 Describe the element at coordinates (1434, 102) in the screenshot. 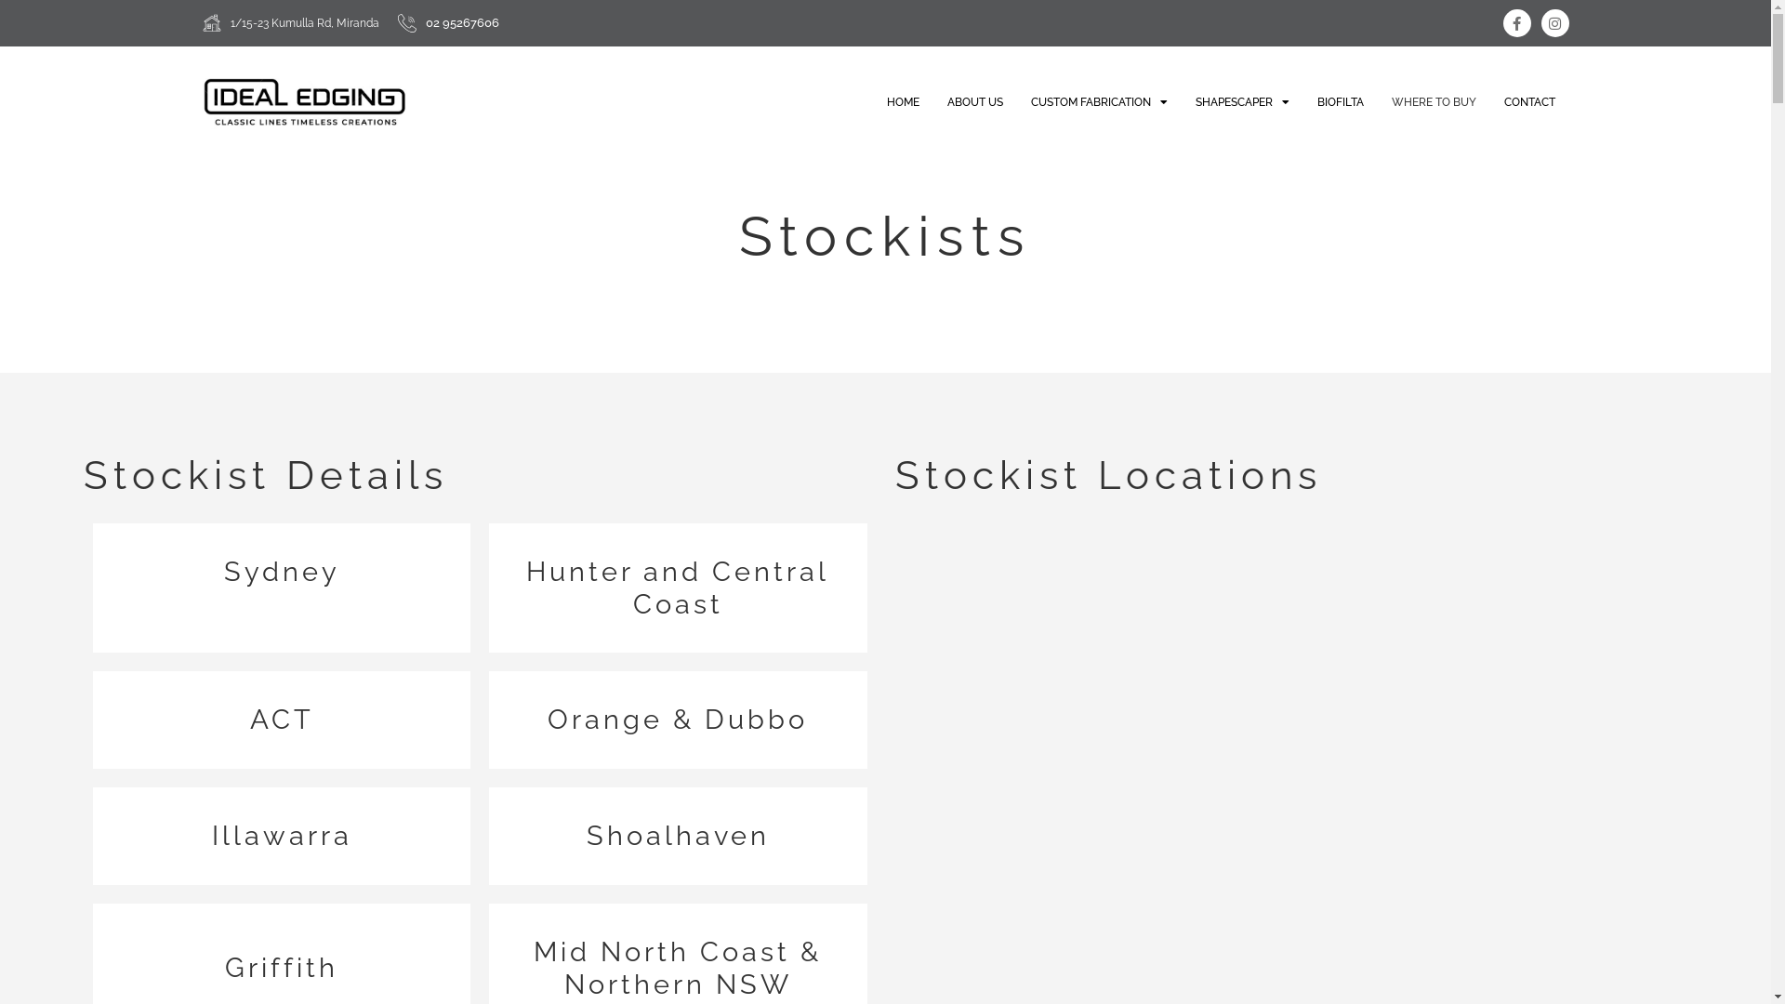

I see `WHERE TO BUY` at that location.